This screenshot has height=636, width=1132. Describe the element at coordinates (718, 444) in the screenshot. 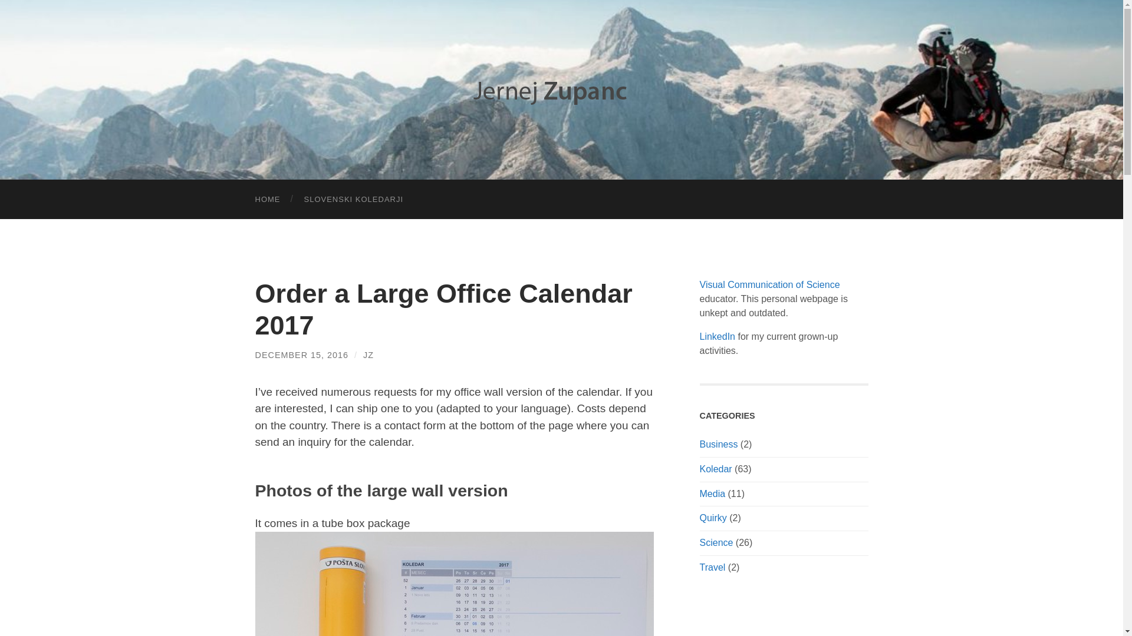

I see `Business` at that location.